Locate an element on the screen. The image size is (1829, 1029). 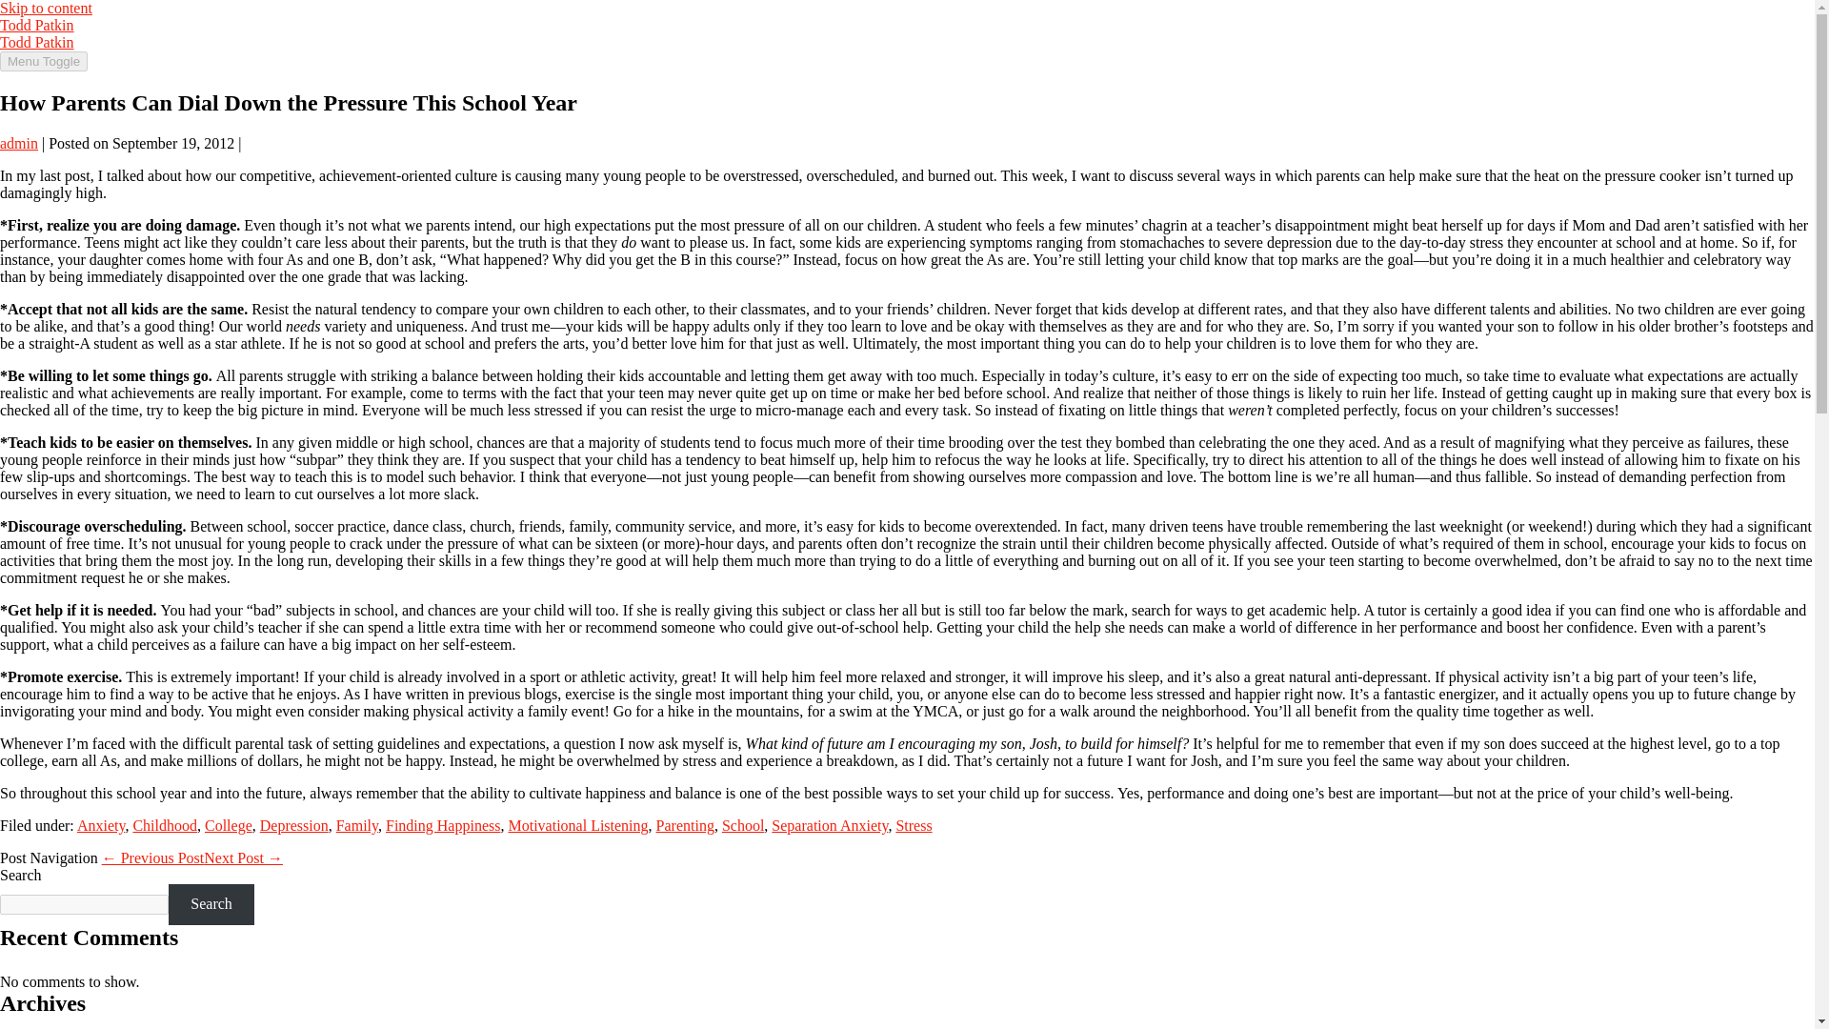
Todd Patkin is located at coordinates (37, 42).